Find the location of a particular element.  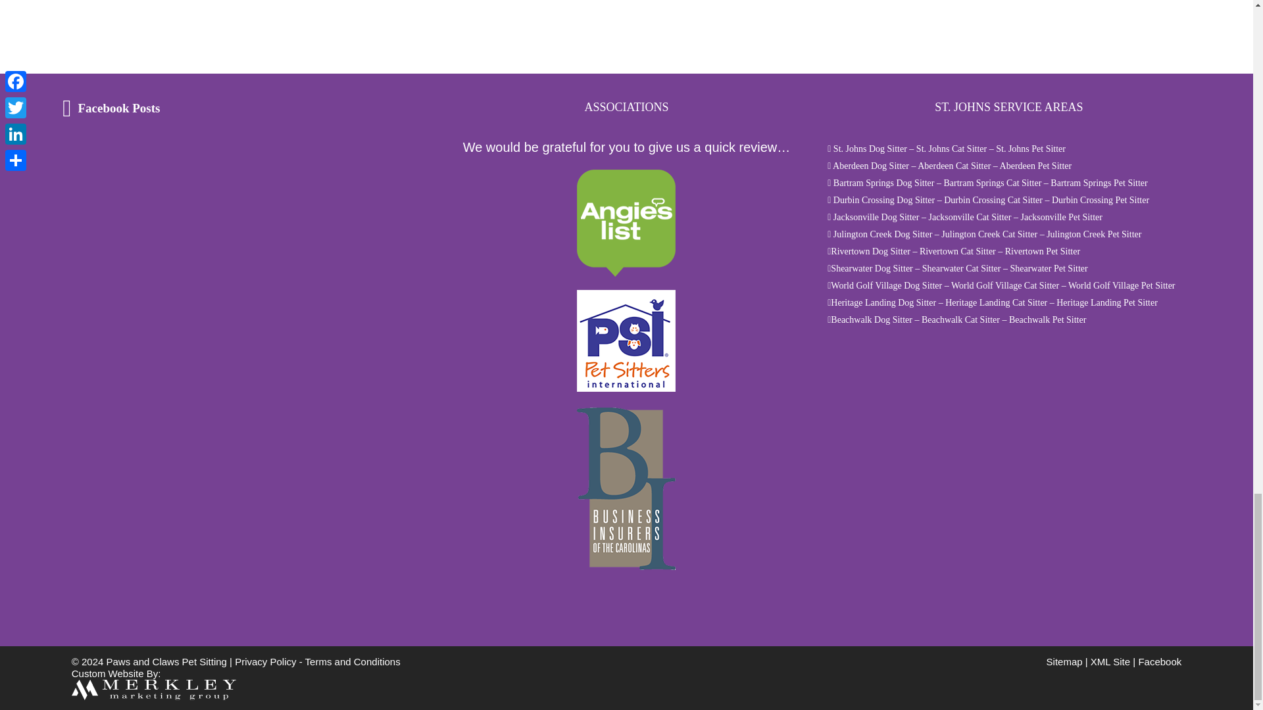

Privacy Policy - Terms and Conditions is located at coordinates (317, 661).